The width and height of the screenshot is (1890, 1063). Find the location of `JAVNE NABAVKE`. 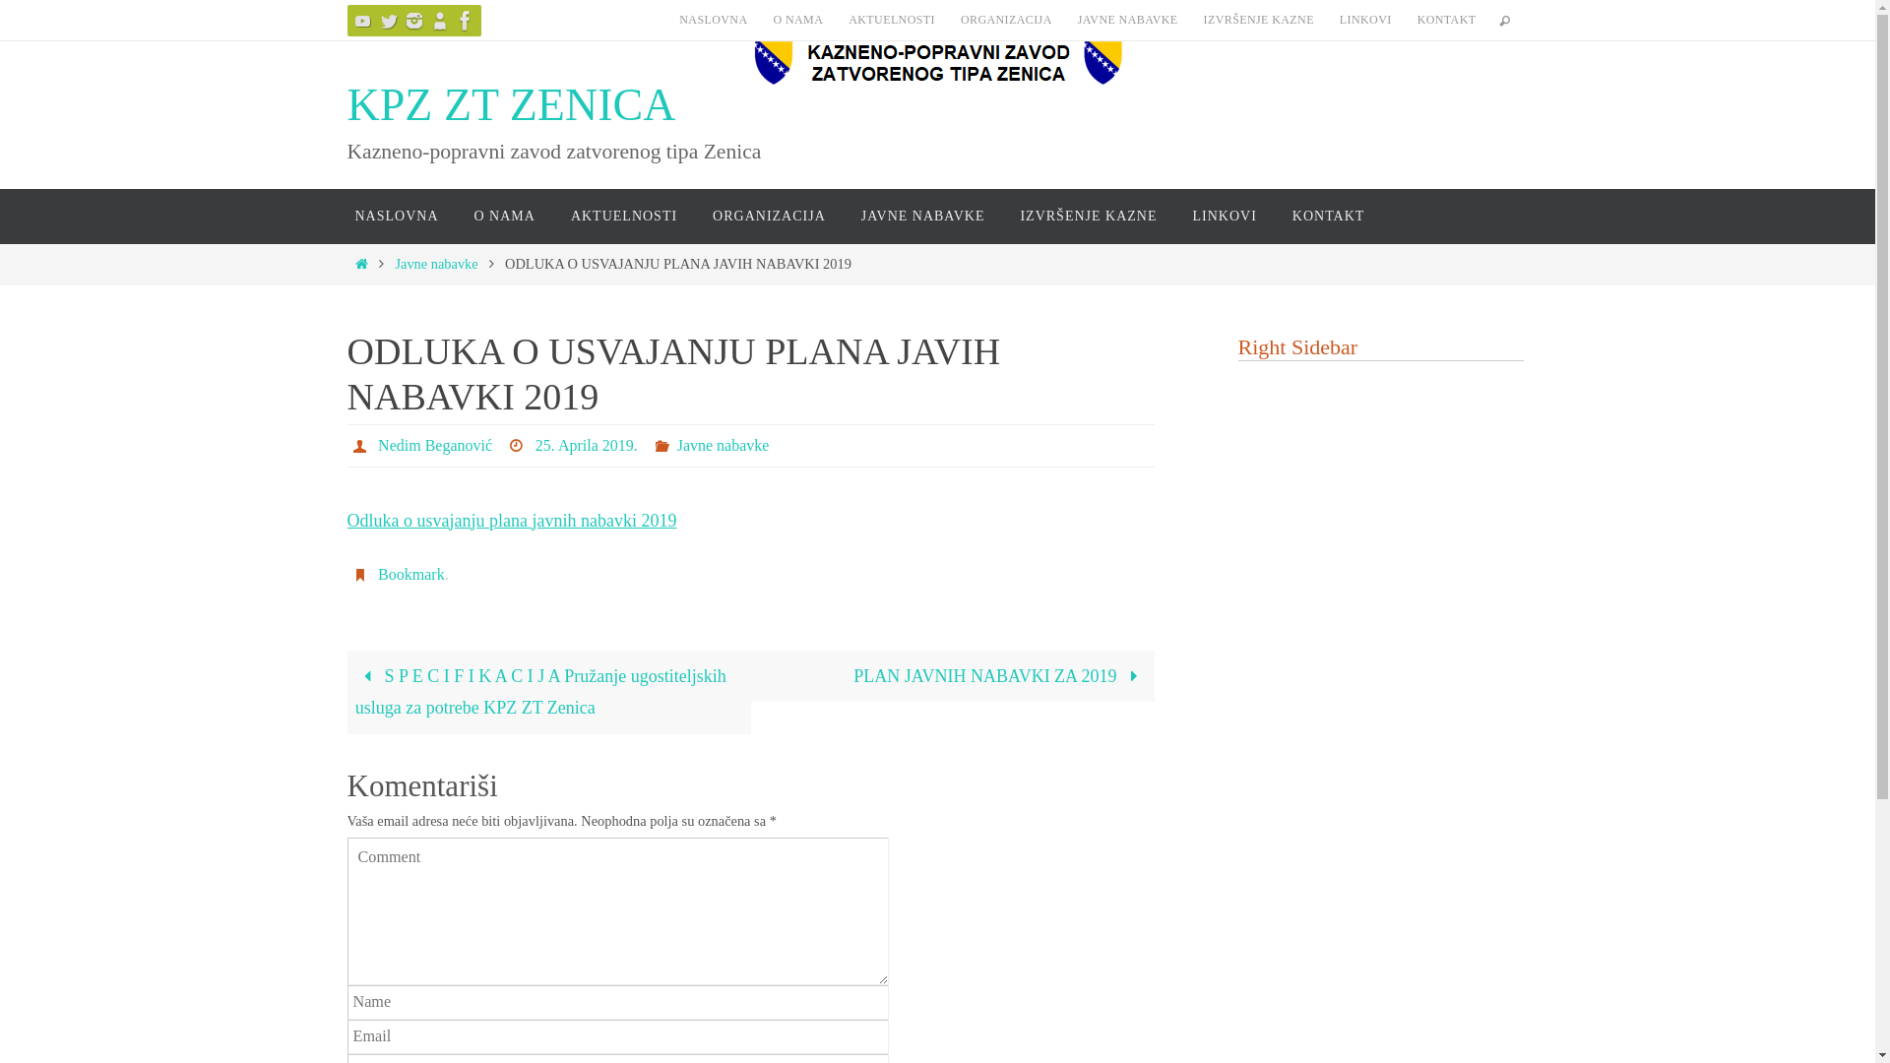

JAVNE NABAVKE is located at coordinates (923, 217).